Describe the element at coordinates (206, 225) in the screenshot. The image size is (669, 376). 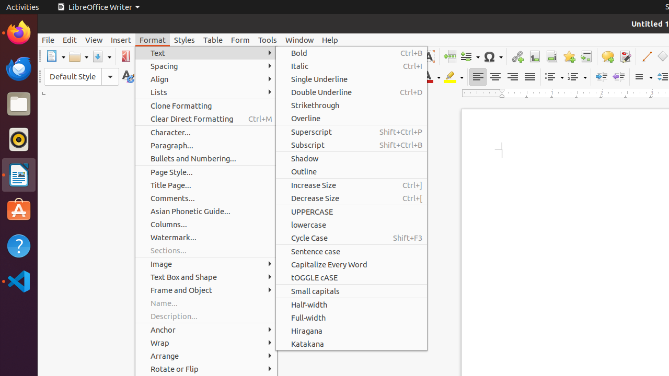
I see `Columns...` at that location.